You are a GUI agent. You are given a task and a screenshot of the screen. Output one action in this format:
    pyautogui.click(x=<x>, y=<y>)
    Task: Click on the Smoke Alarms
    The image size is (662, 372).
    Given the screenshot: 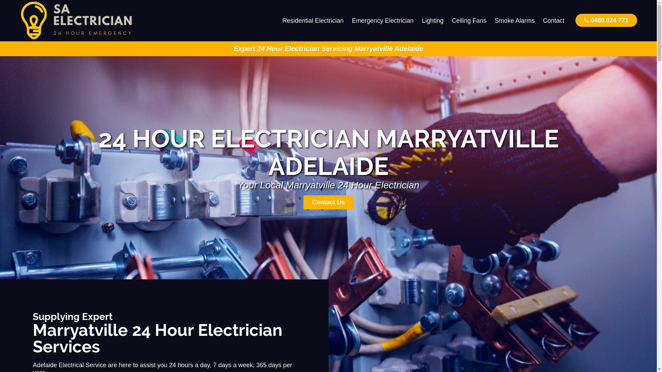 What is the action you would take?
    pyautogui.click(x=515, y=21)
    